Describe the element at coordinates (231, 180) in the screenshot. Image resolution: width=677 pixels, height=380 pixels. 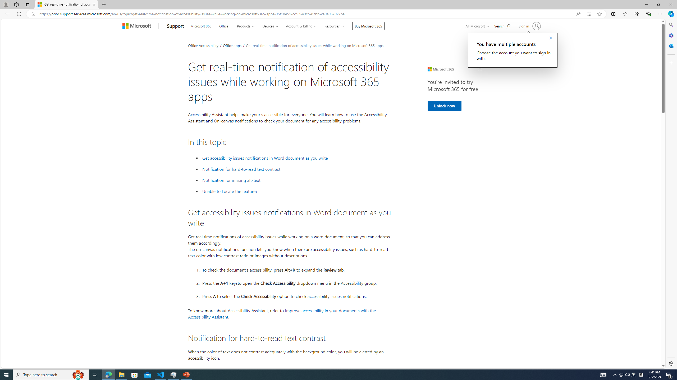
I see ` Notification for missing alt-text` at that location.